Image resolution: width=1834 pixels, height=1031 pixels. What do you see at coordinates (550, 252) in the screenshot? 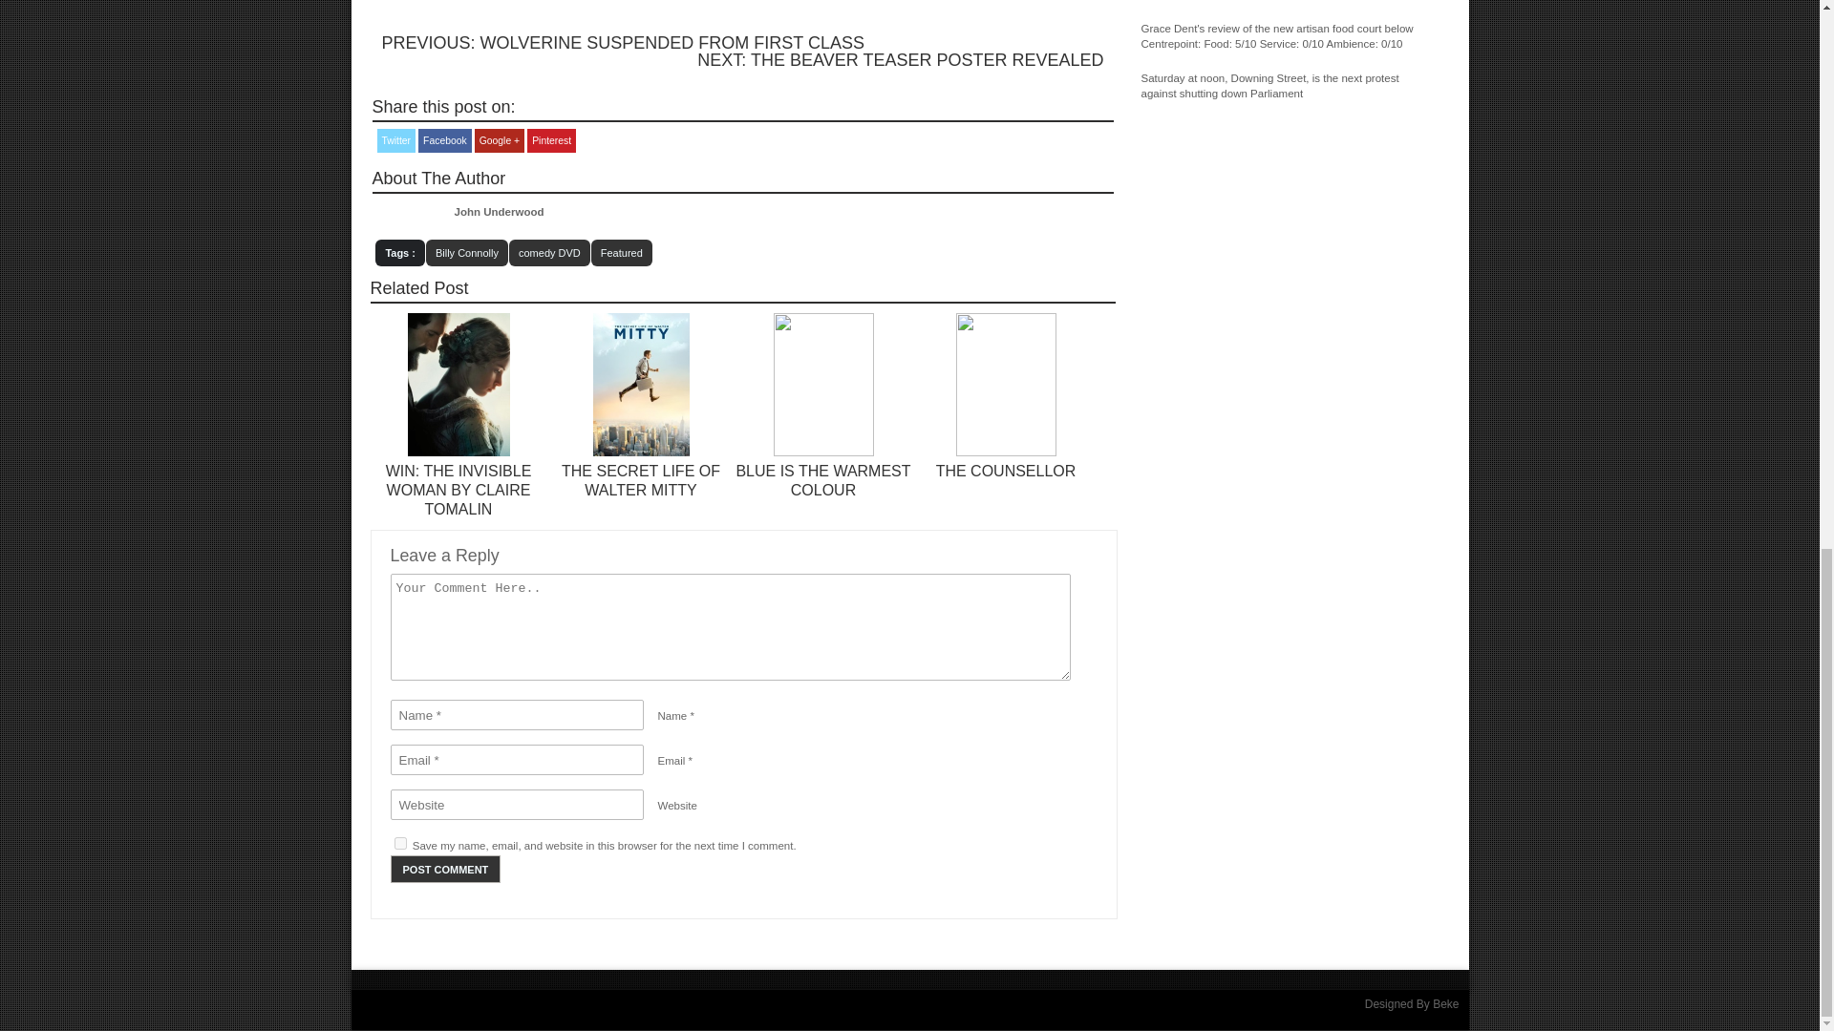
I see `comedy DVD` at bounding box center [550, 252].